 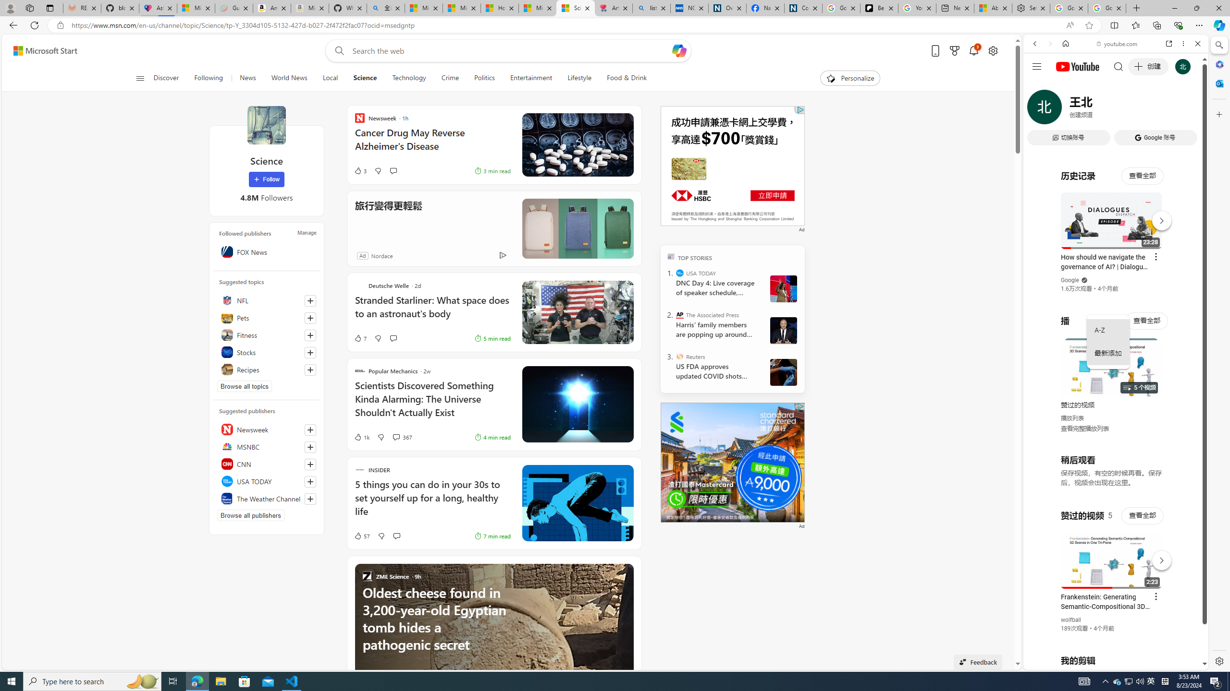 I want to click on The Associated Press, so click(x=680, y=315).